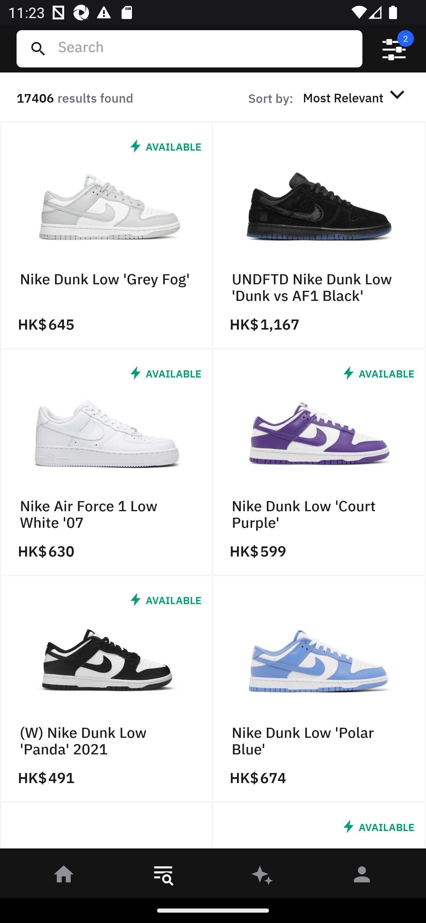 Image resolution: width=426 pixels, height=923 pixels. I want to click on Search, so click(206, 49).